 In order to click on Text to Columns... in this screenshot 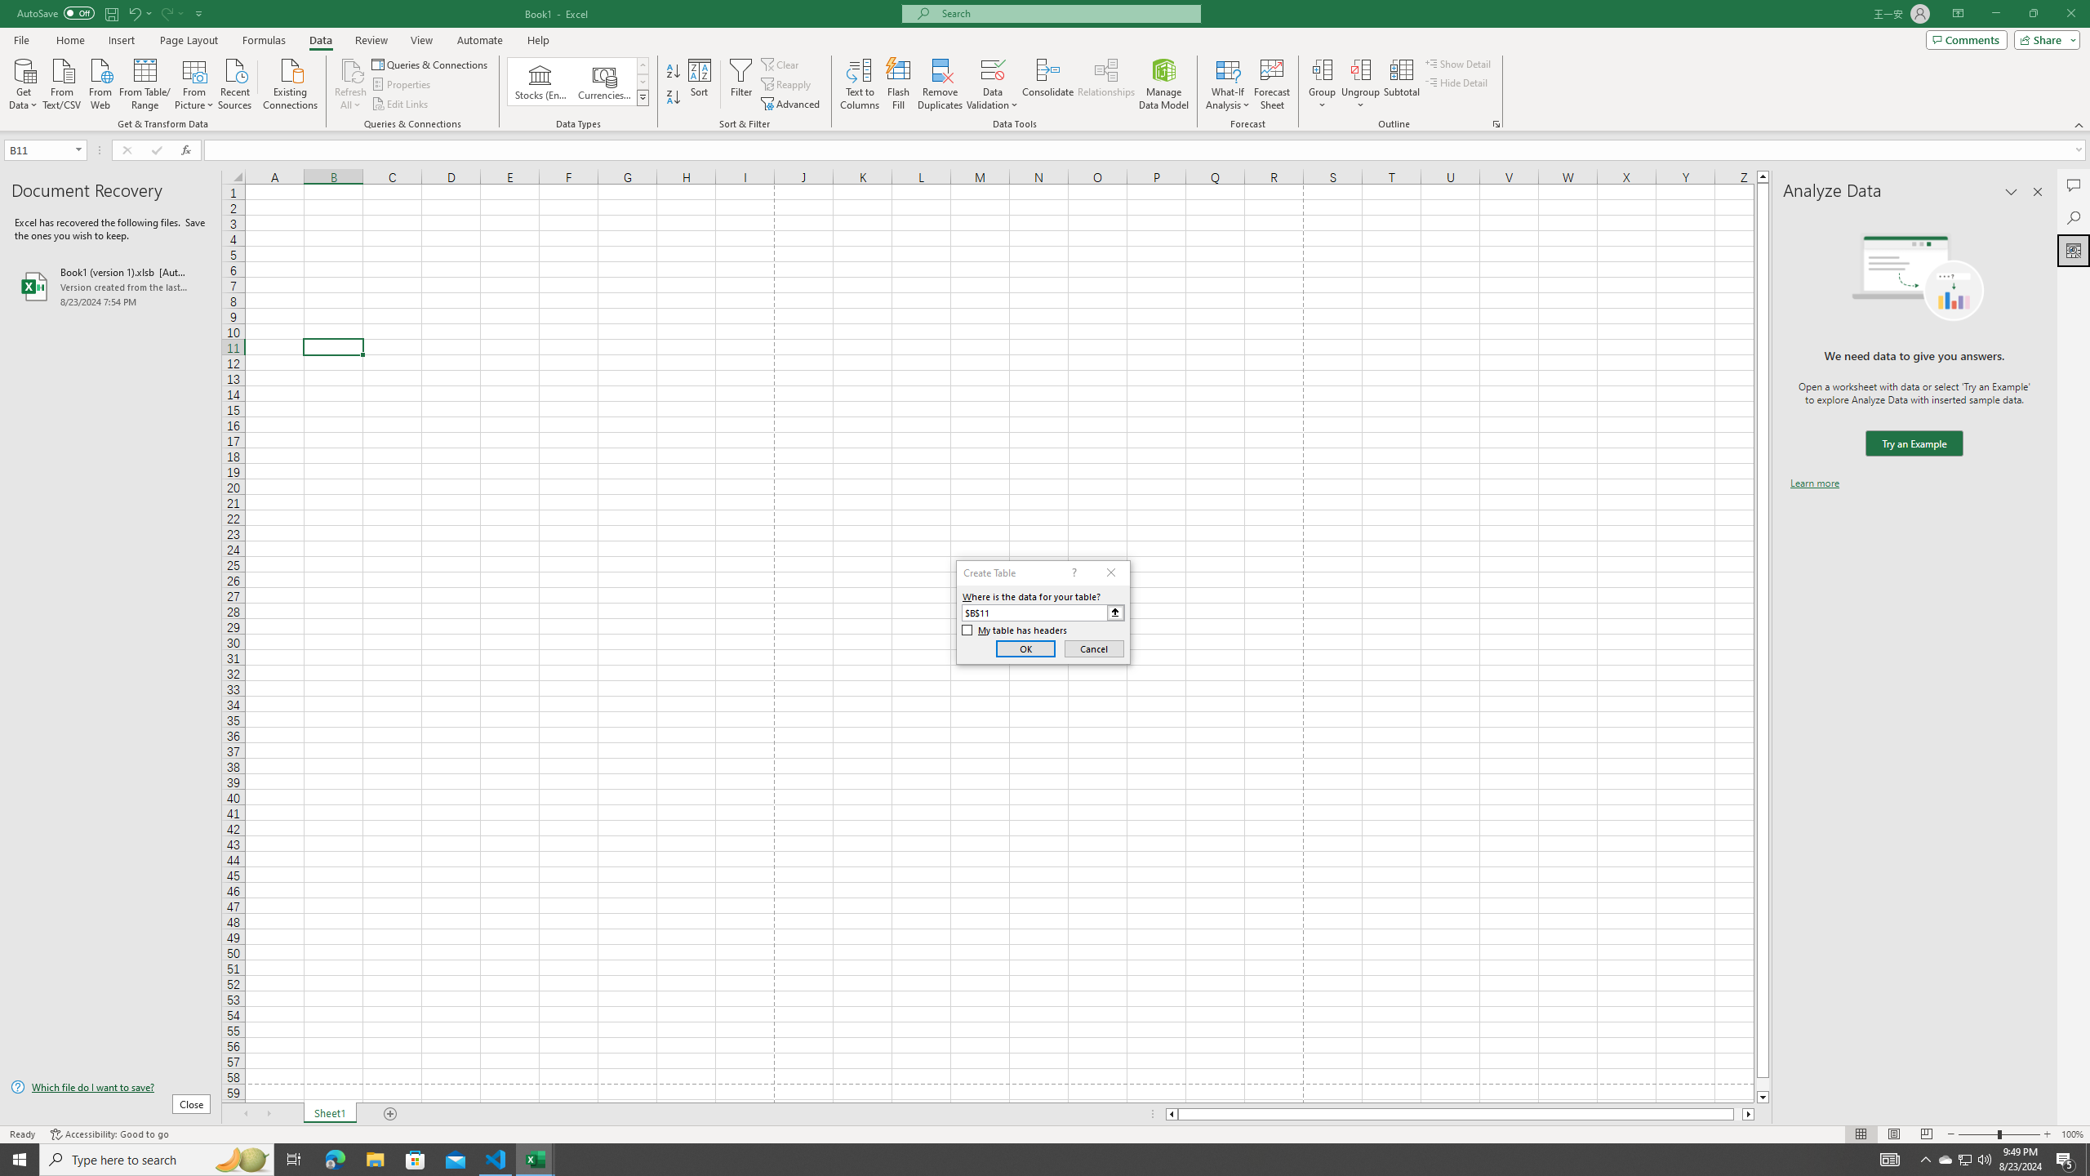, I will do `click(860, 84)`.